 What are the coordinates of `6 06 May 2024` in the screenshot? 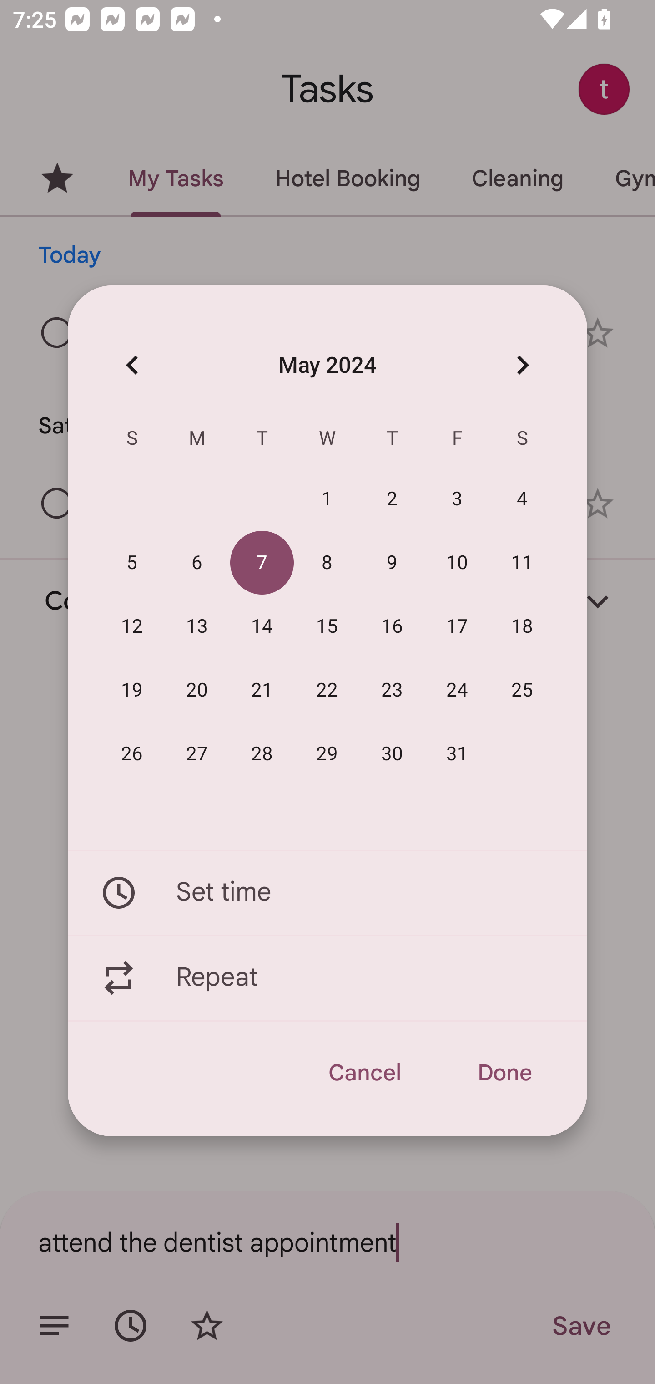 It's located at (197, 563).